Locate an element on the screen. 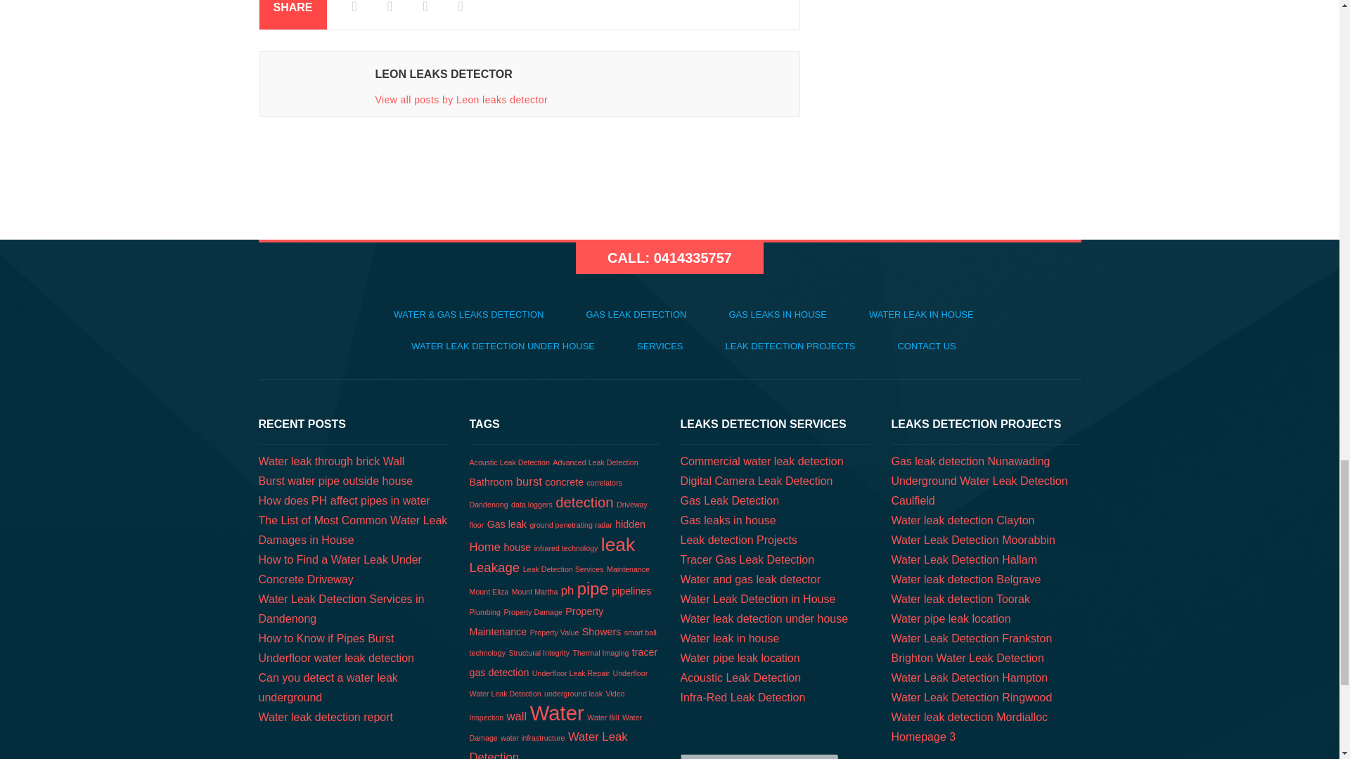 The height and width of the screenshot is (759, 1350). Infra-Red Leak Detection is located at coordinates (742, 697).